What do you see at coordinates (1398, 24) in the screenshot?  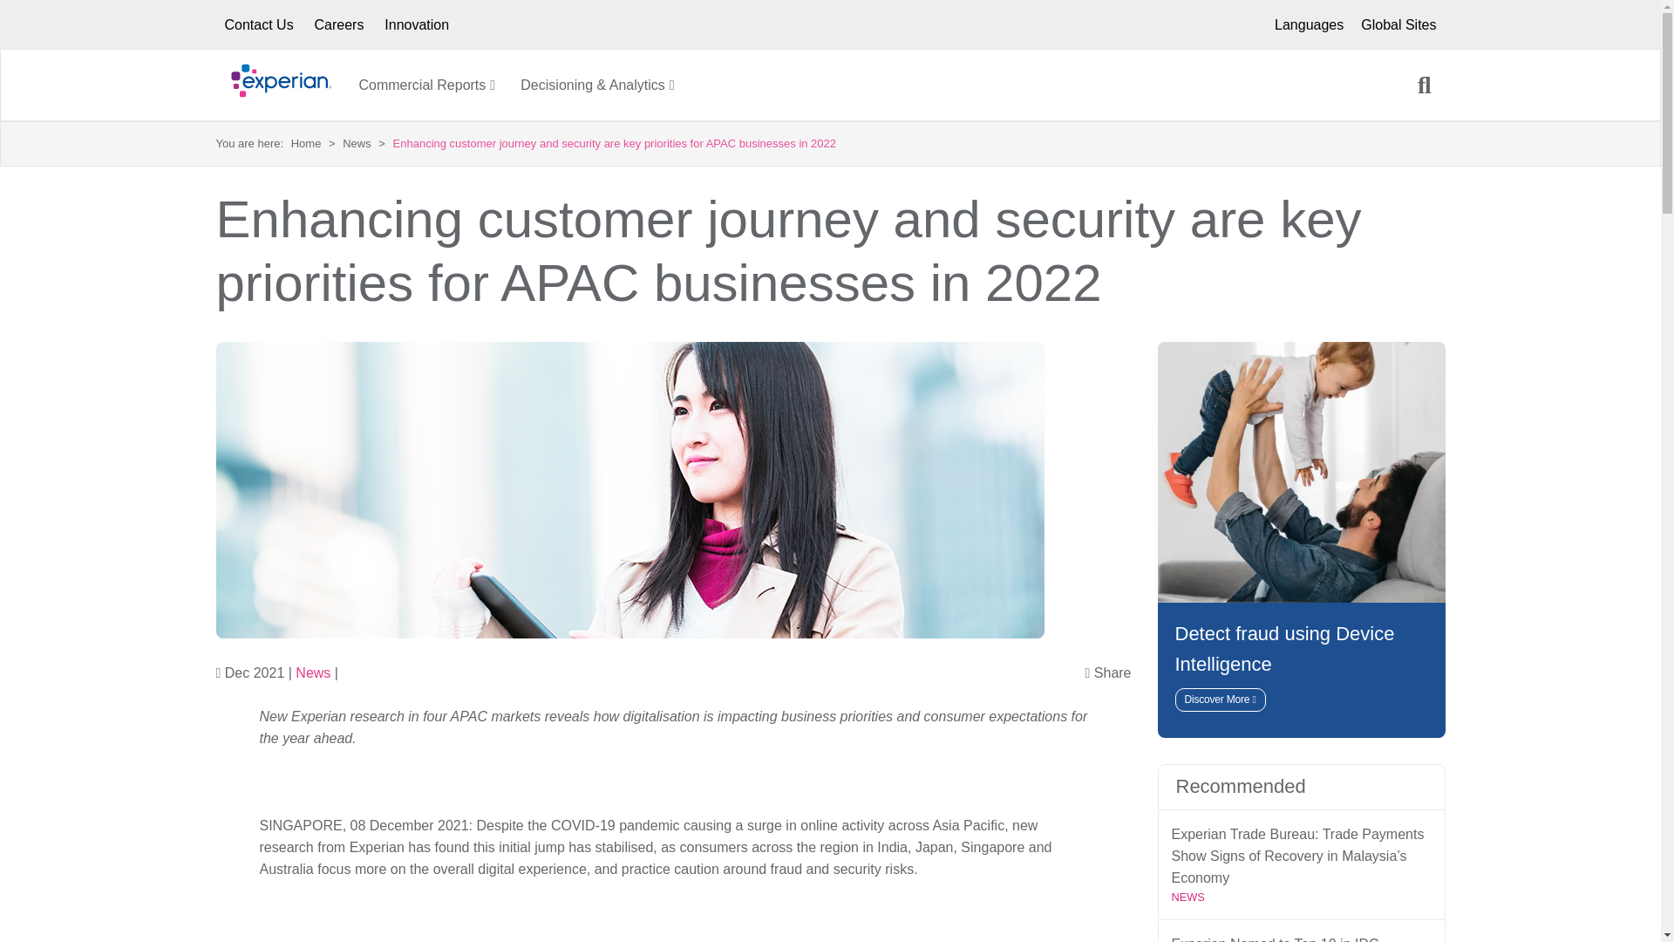 I see `See other Experian Sites` at bounding box center [1398, 24].